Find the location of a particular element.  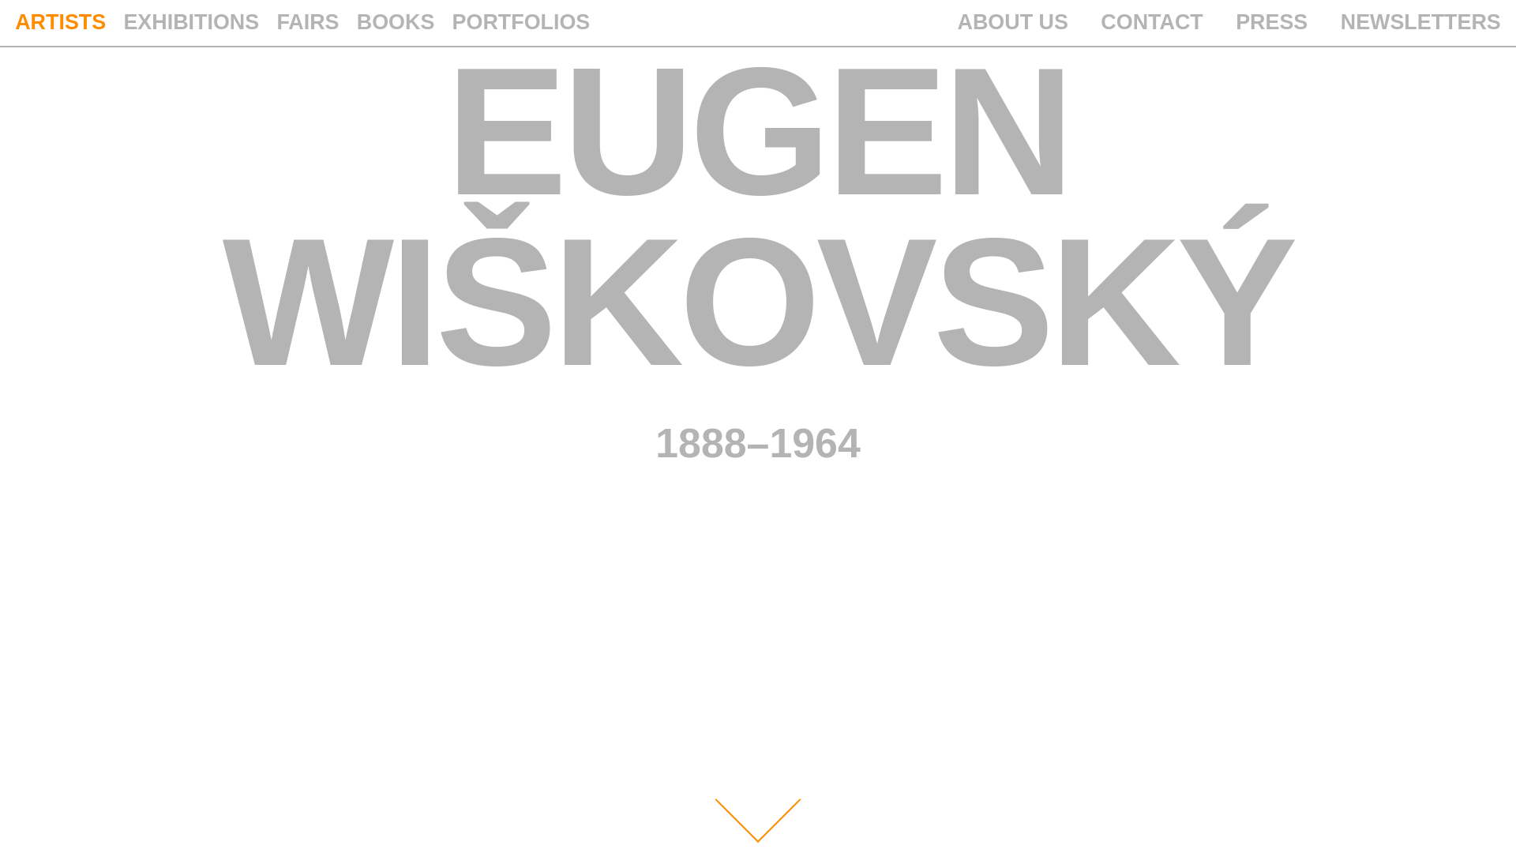

FAIRS is located at coordinates (306, 22).